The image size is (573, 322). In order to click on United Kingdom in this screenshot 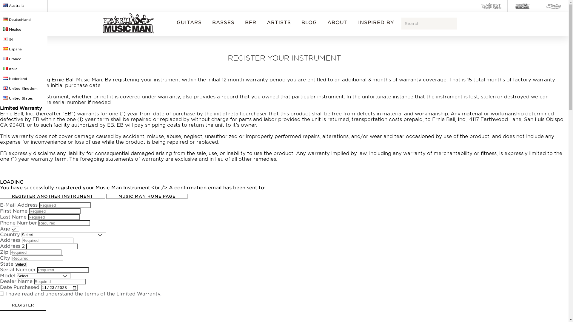, I will do `click(24, 89)`.